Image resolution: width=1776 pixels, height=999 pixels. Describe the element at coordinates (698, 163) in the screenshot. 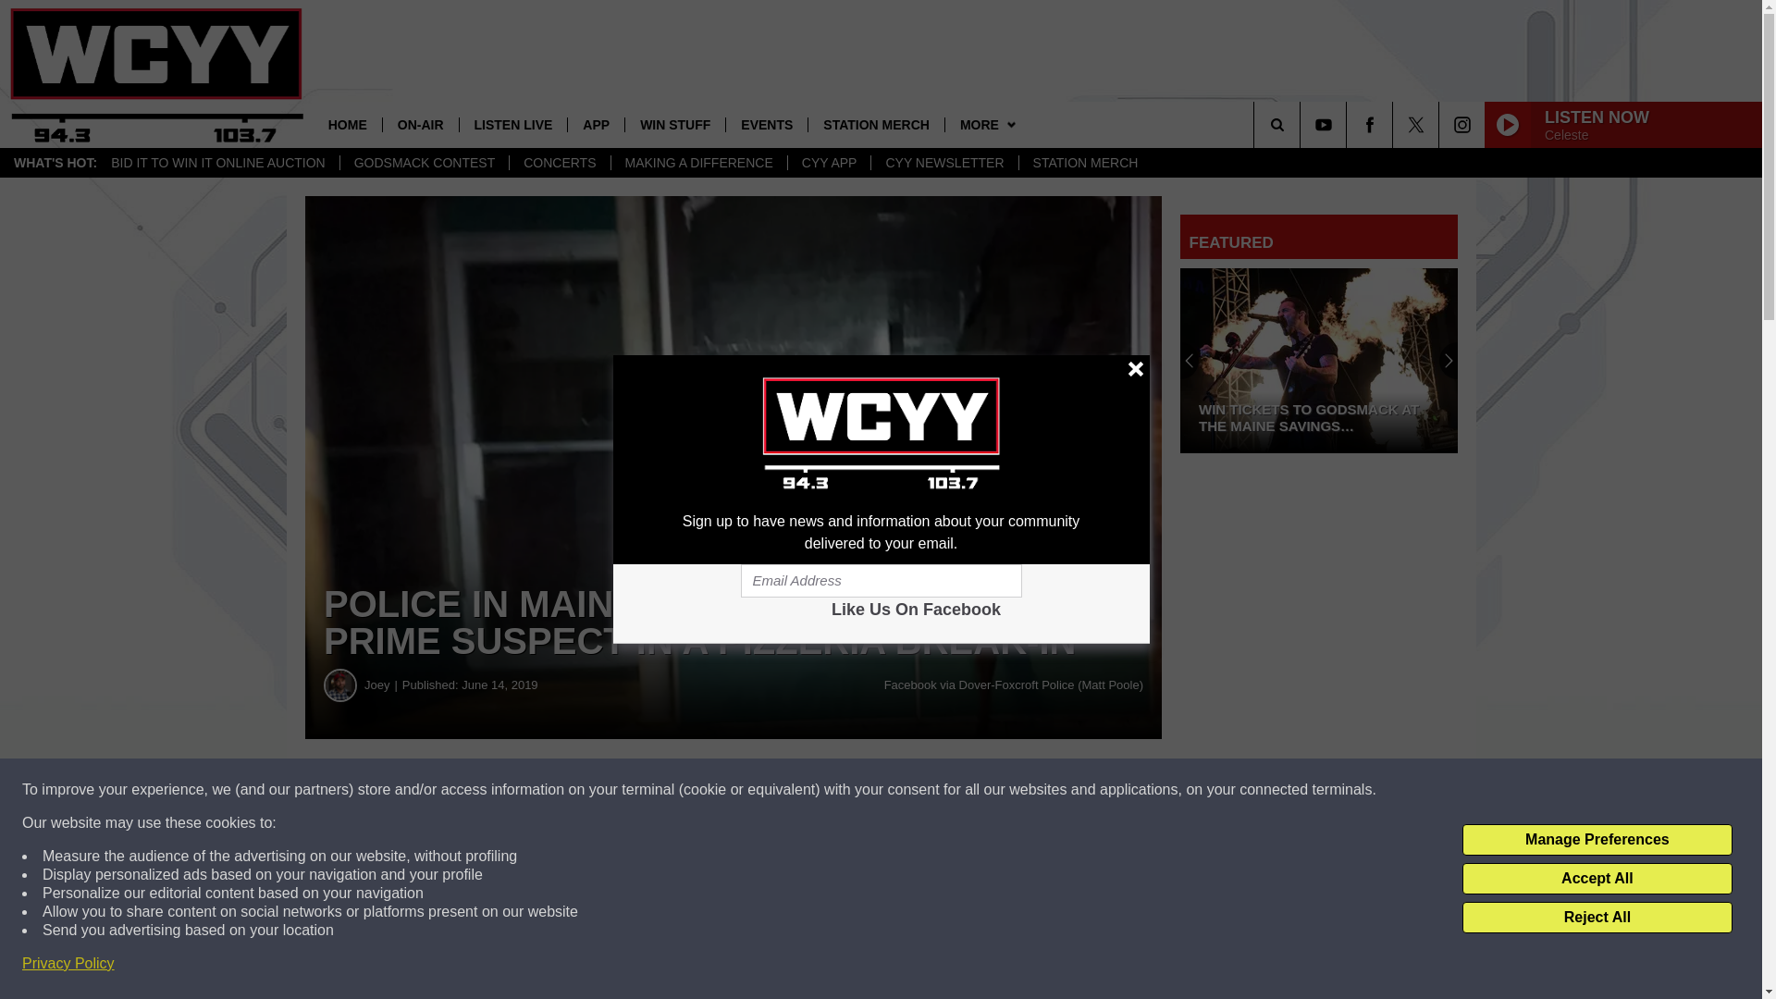

I see `MAKING A DIFFERENCE` at that location.